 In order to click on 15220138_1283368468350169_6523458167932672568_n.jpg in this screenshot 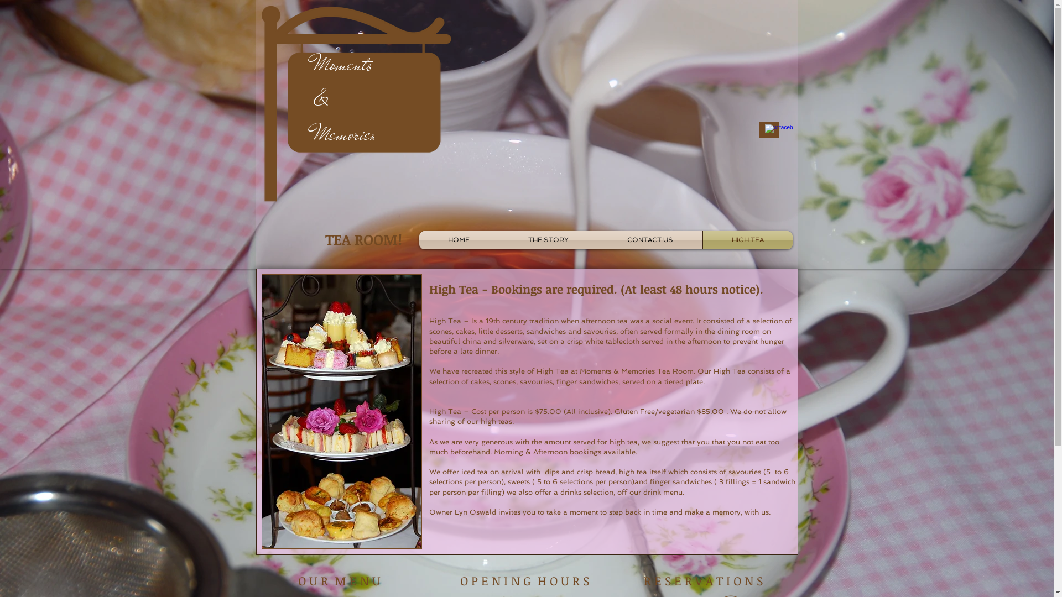, I will do `click(341, 411)`.